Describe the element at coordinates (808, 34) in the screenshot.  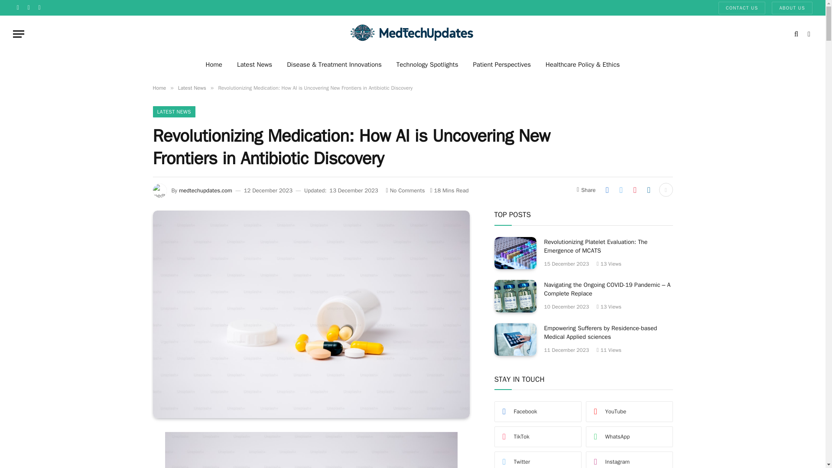
I see `Switch to Dark Design - easier on eyes.` at that location.